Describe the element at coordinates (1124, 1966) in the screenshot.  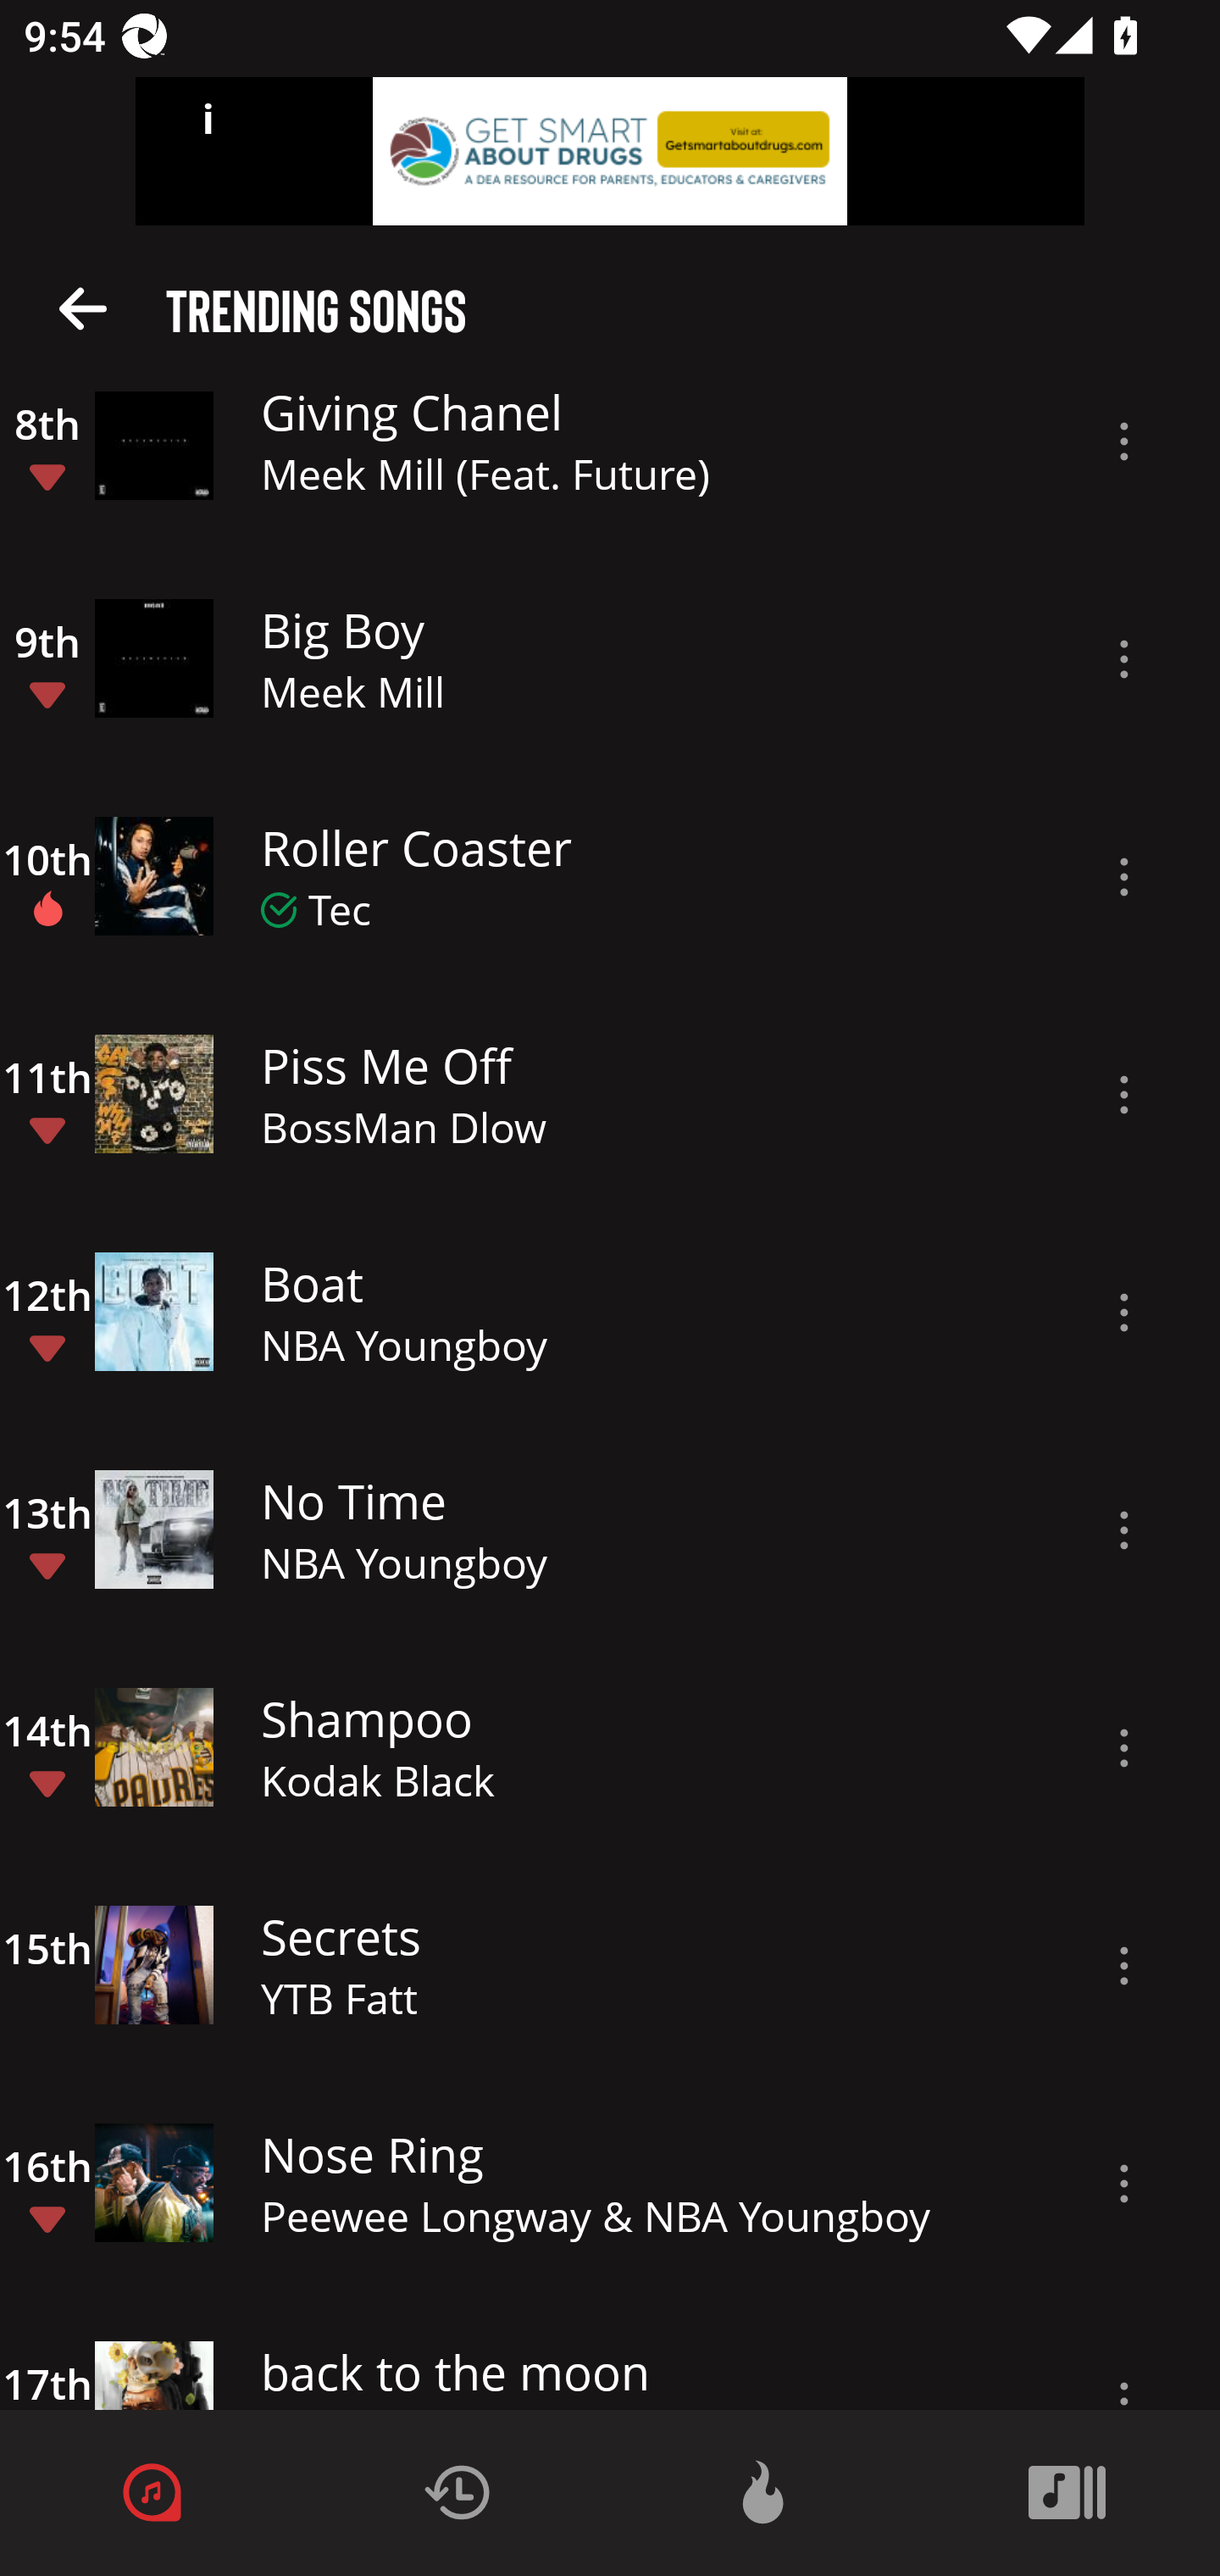
I see `Description` at that location.